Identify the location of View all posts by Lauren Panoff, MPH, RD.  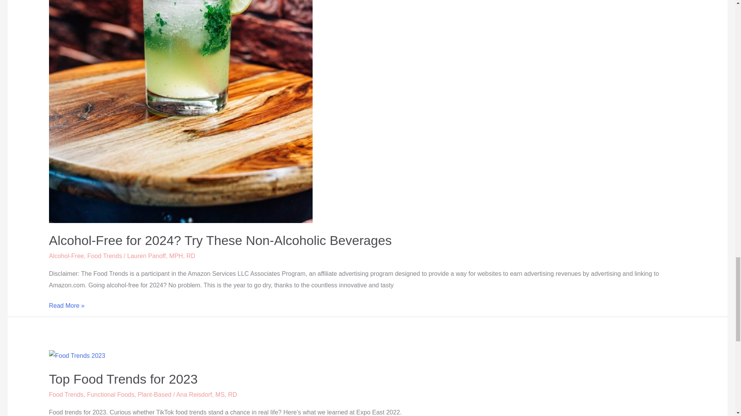
(161, 256).